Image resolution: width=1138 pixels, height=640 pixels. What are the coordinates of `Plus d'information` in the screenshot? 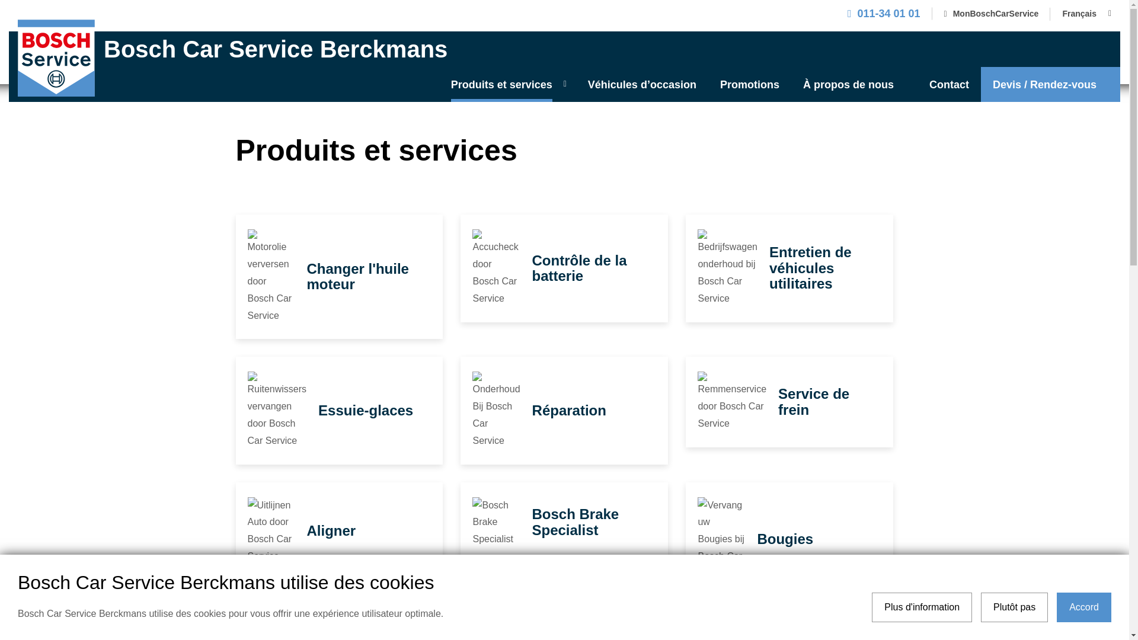 It's located at (922, 607).